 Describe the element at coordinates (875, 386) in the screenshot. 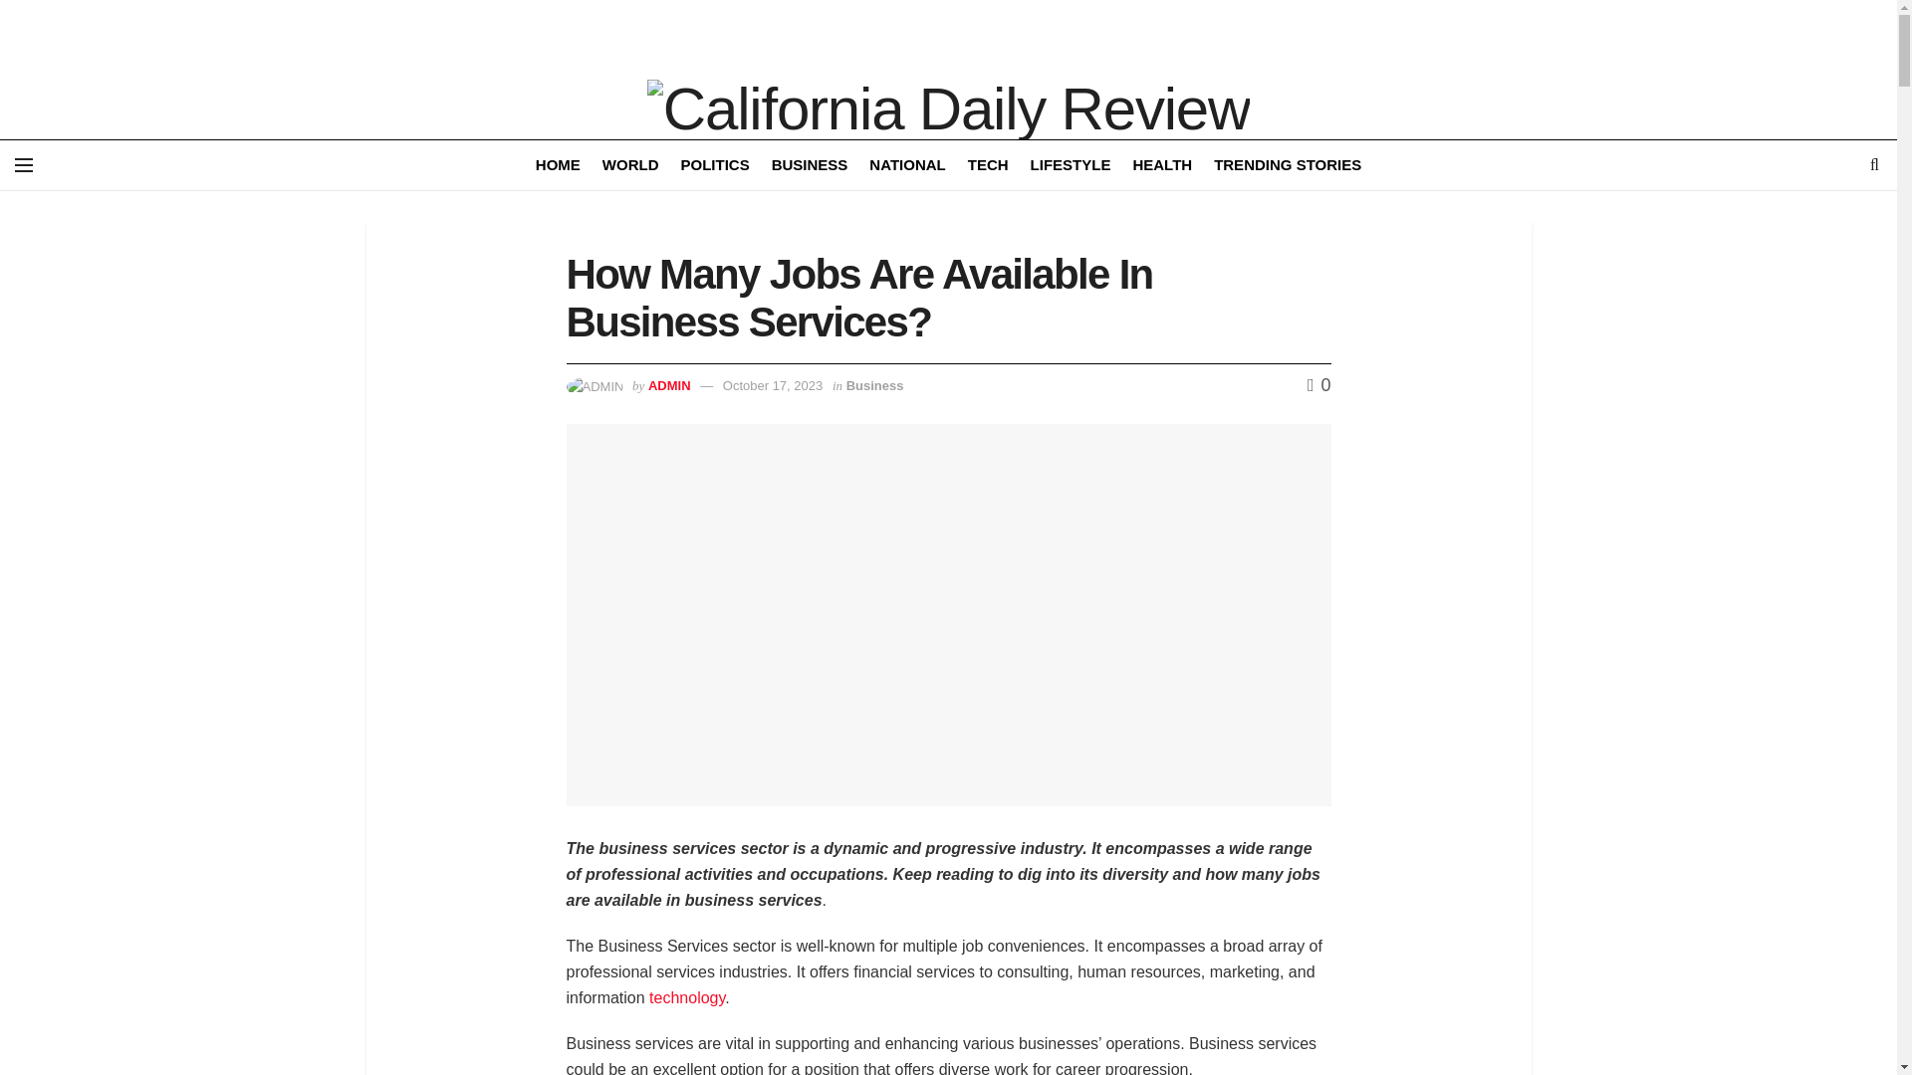

I see `Business` at that location.